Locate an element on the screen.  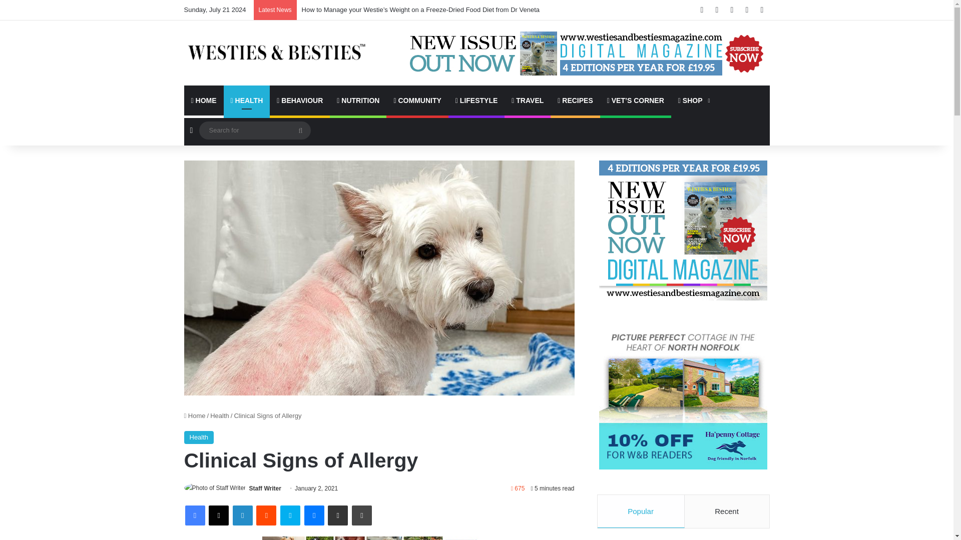
Messenger is located at coordinates (314, 515).